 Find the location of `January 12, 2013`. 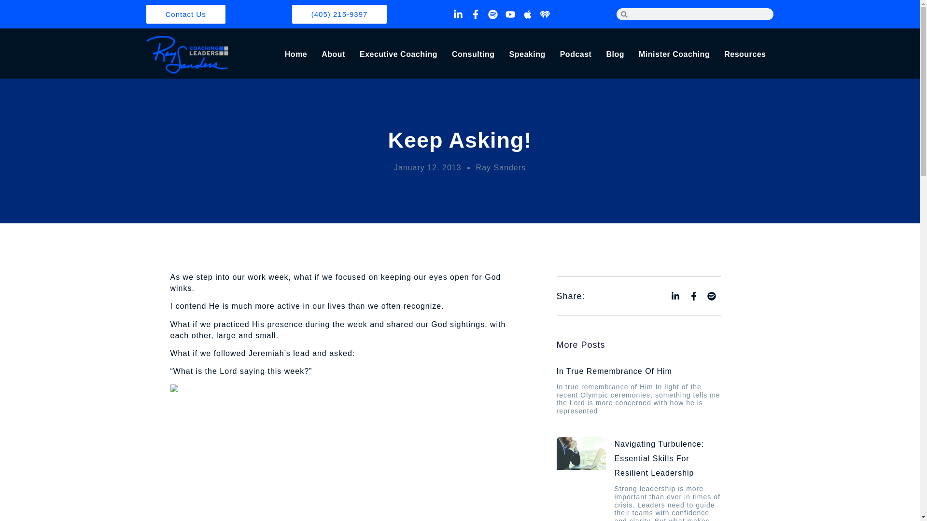

January 12, 2013 is located at coordinates (428, 167).